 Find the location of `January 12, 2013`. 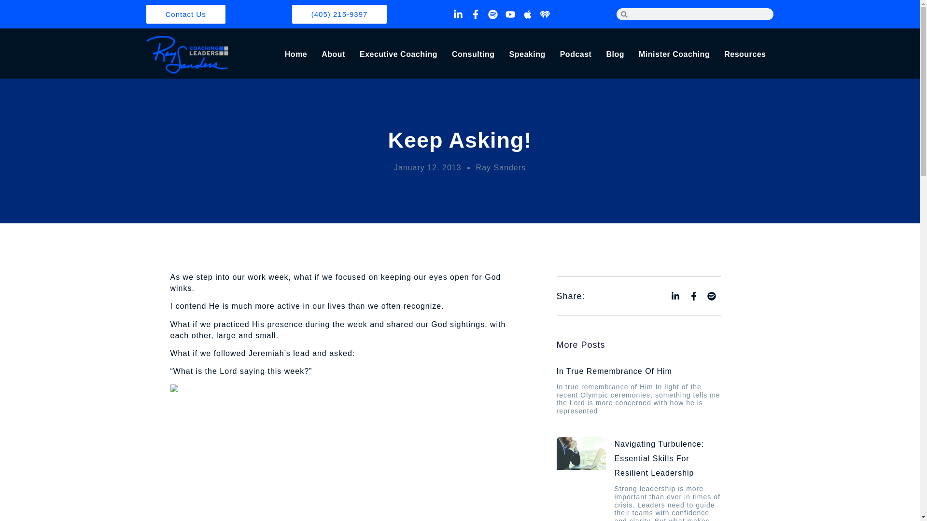

January 12, 2013 is located at coordinates (428, 167).